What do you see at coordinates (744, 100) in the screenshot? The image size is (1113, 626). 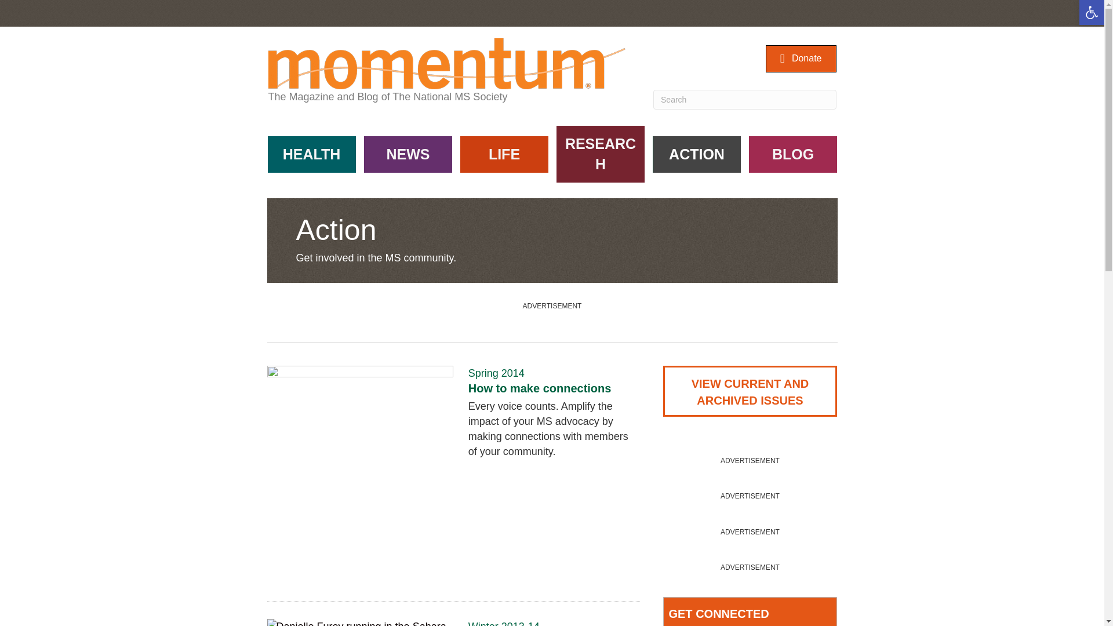 I see `Type and press Enter to search.` at bounding box center [744, 100].